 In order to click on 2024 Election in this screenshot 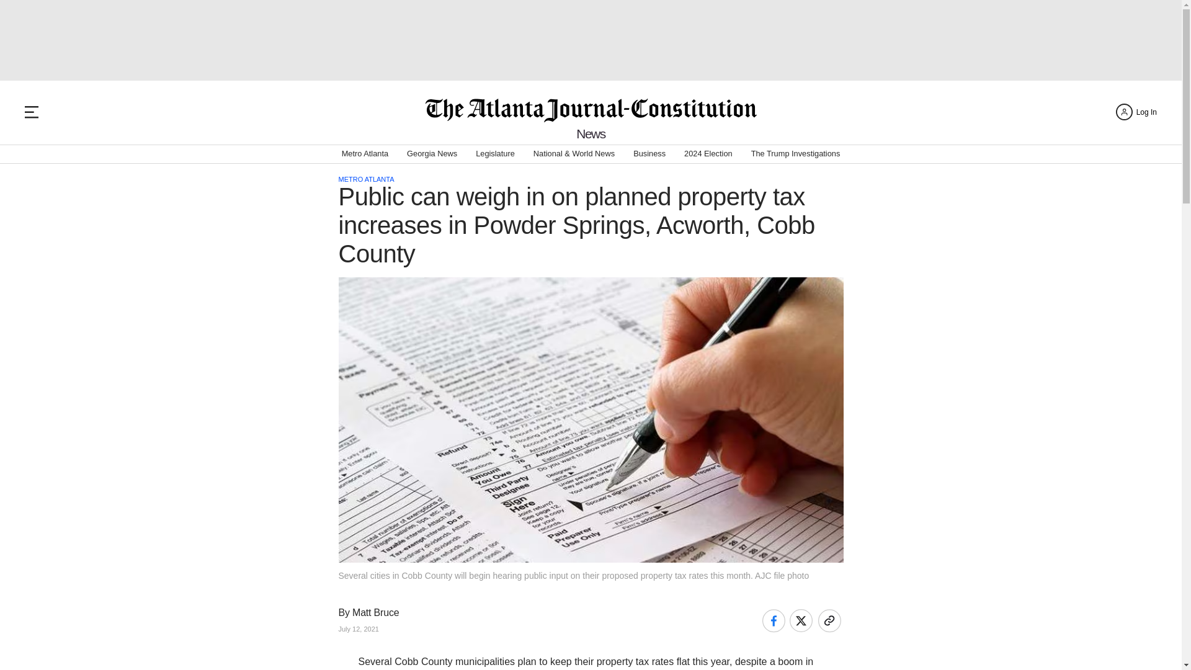, I will do `click(708, 154)`.